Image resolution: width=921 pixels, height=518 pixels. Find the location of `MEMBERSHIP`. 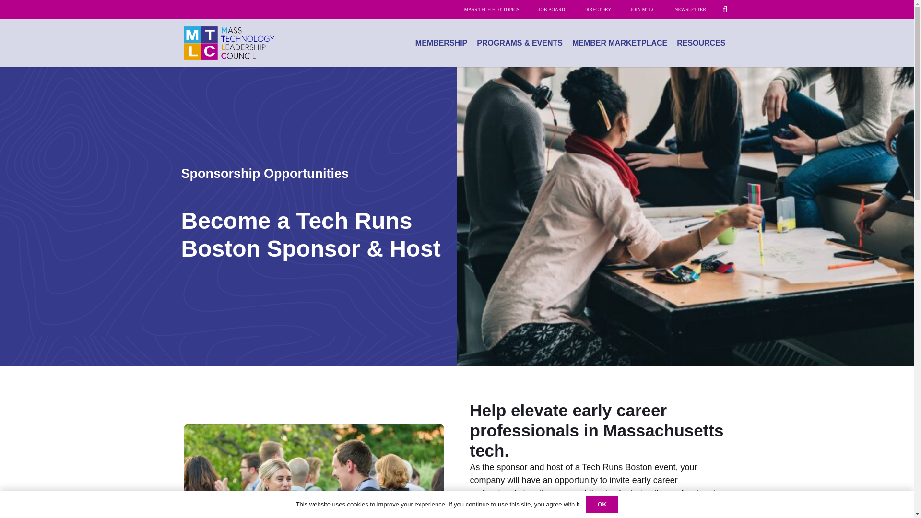

MEMBERSHIP is located at coordinates (441, 43).